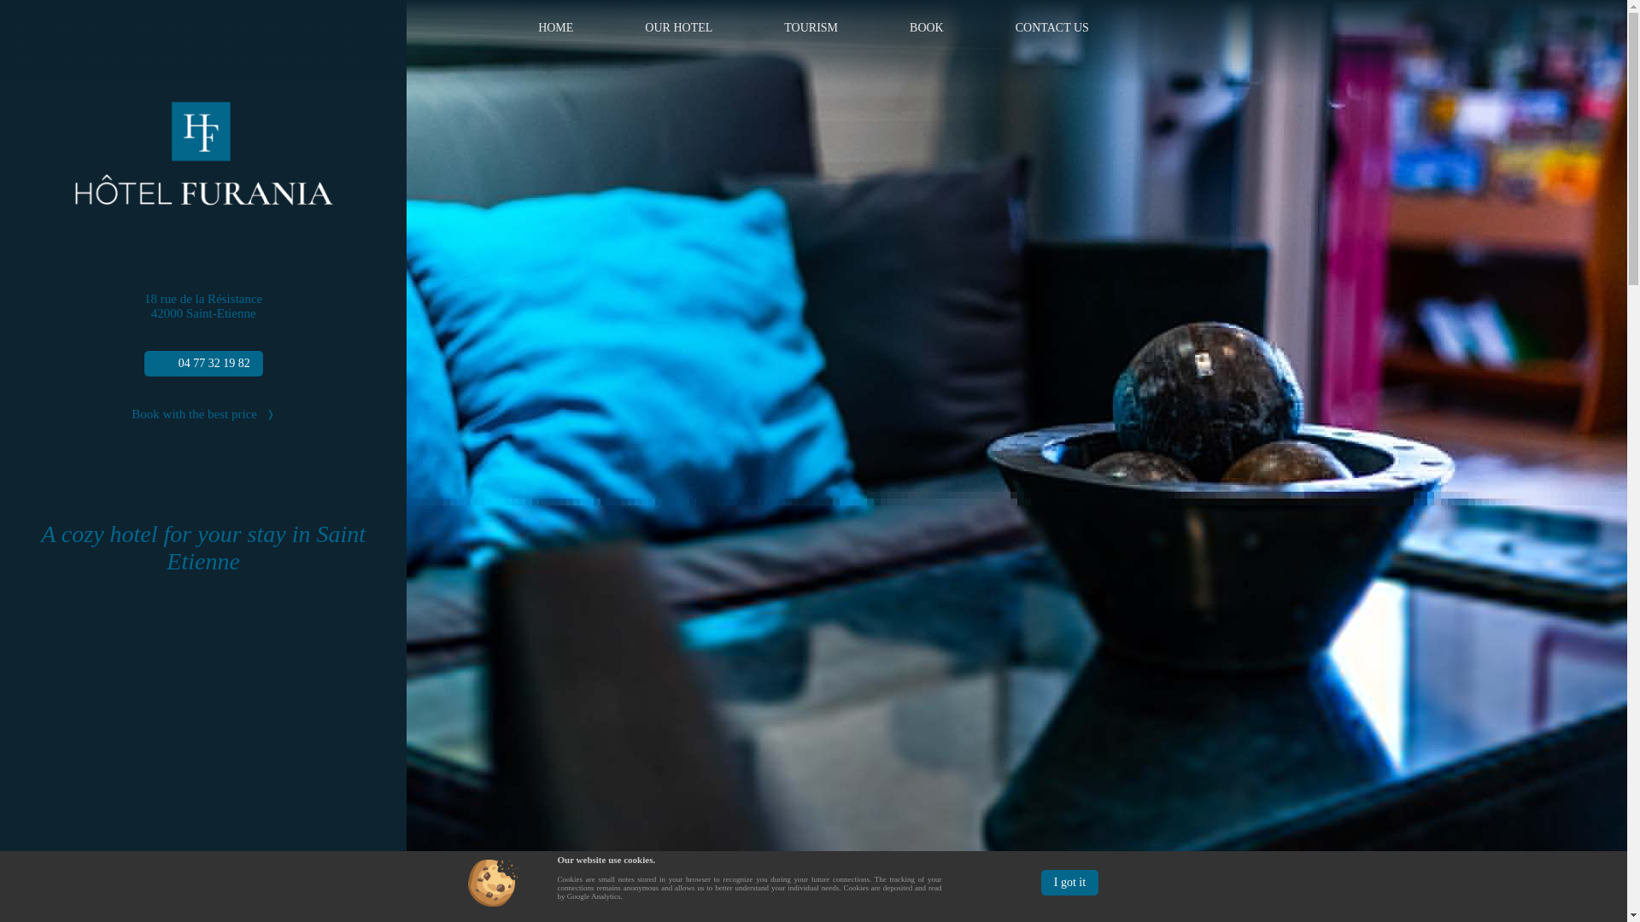 The width and height of the screenshot is (1640, 922). What do you see at coordinates (203, 364) in the screenshot?
I see `04 77 32 19 82` at bounding box center [203, 364].